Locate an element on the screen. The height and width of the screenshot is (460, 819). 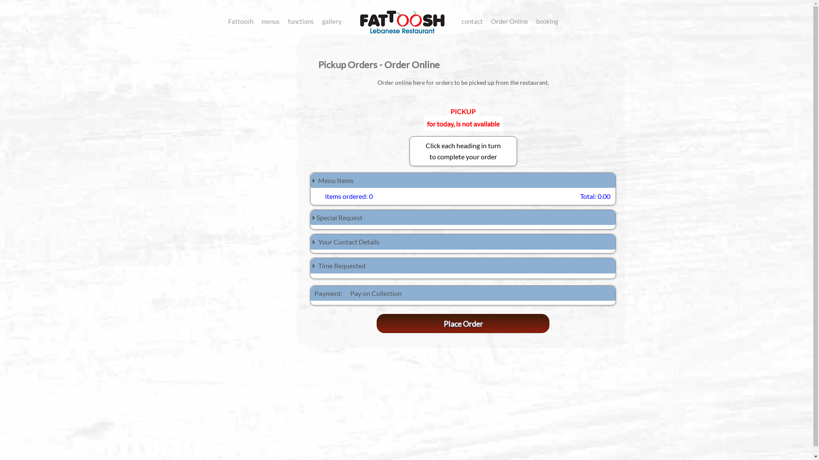
Place Order is located at coordinates (463, 324).